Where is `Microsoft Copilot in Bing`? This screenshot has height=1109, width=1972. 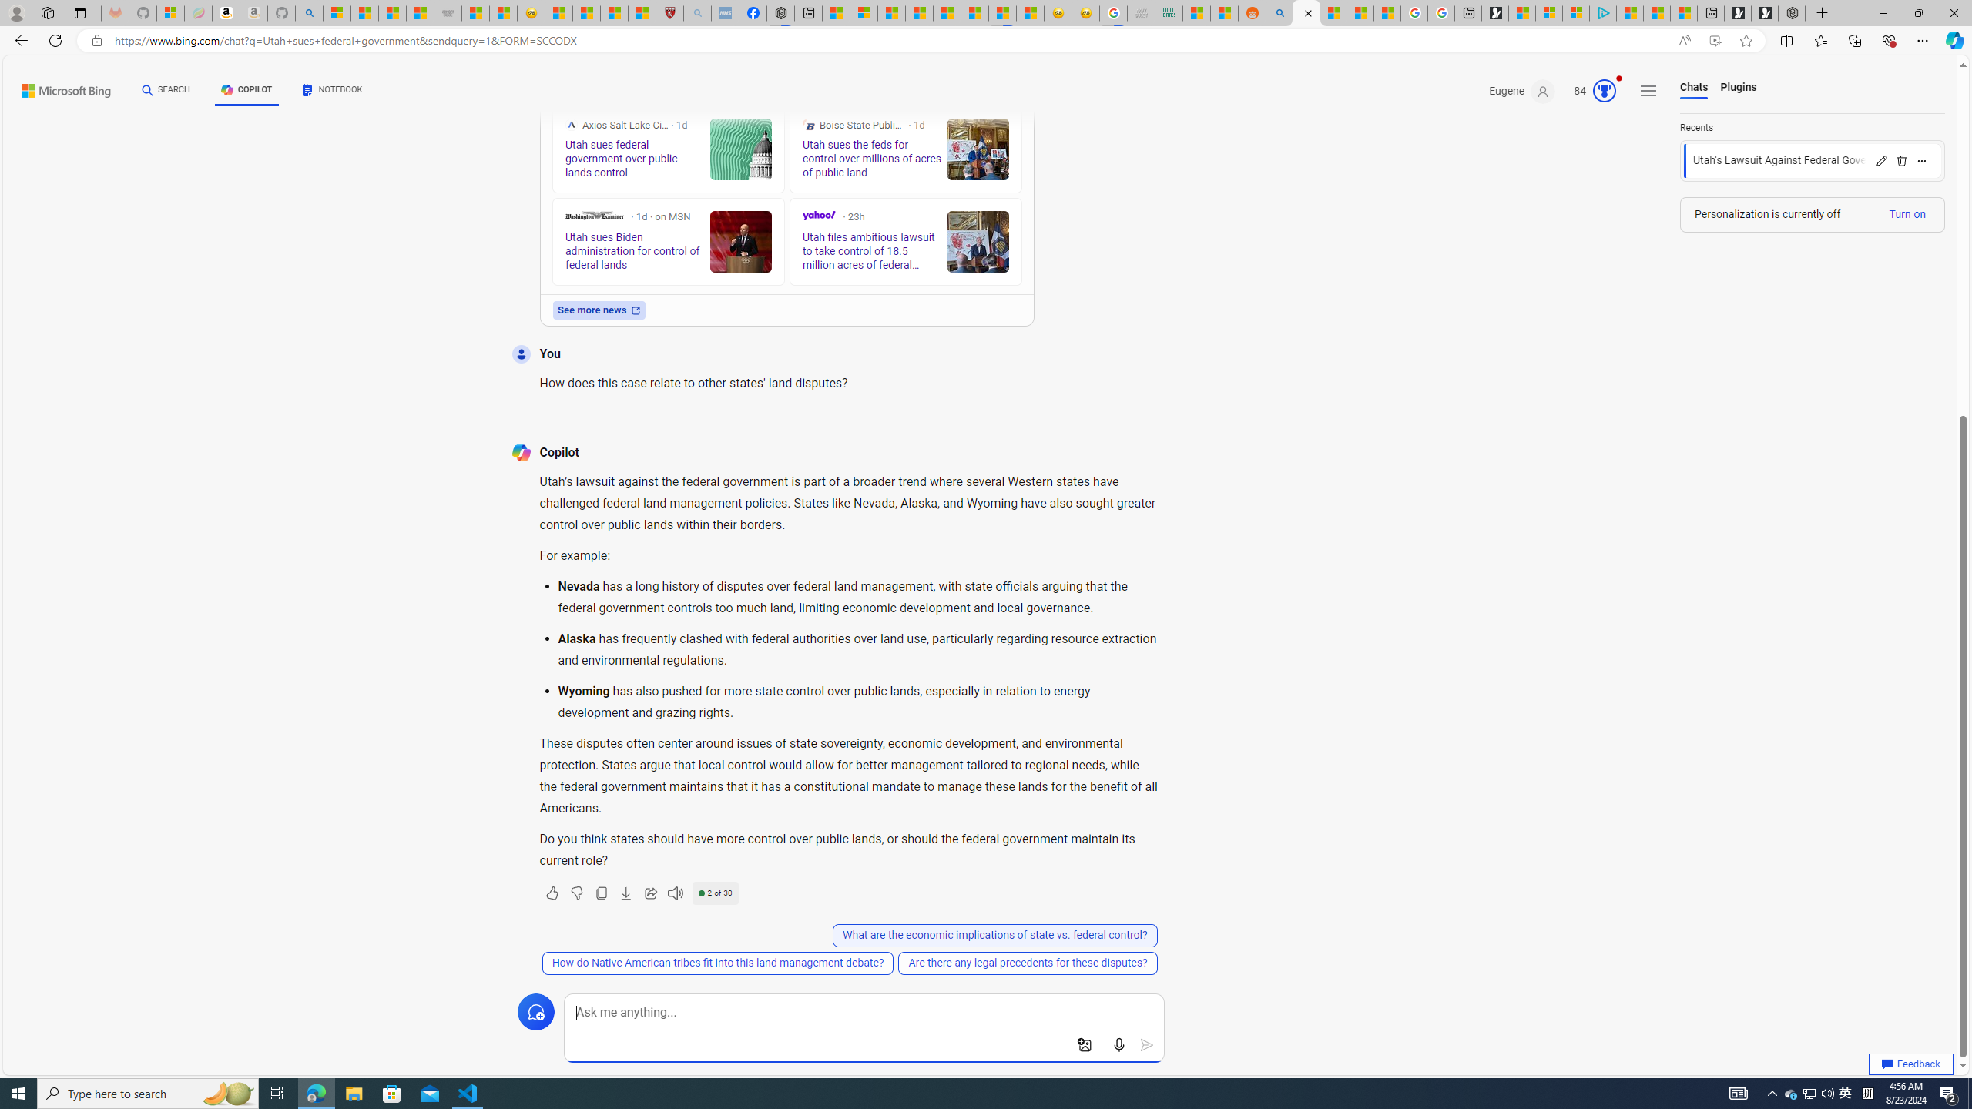
Microsoft Copilot in Bing is located at coordinates (1306, 13).